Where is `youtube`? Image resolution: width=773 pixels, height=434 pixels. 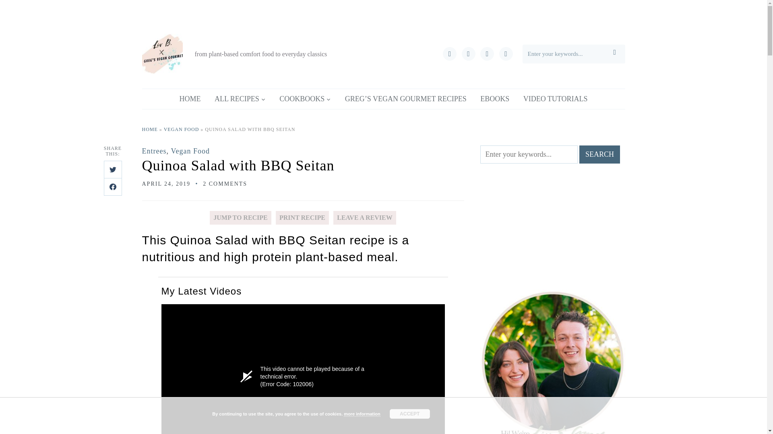
youtube is located at coordinates (468, 53).